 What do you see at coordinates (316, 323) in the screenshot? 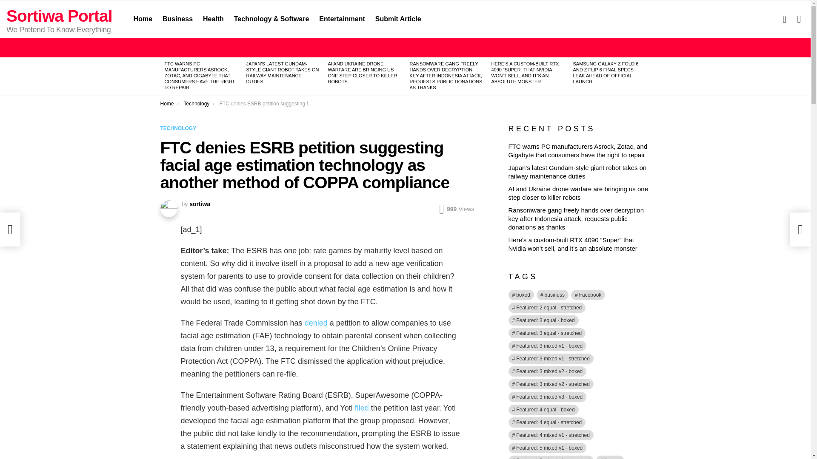
I see `denied` at bounding box center [316, 323].